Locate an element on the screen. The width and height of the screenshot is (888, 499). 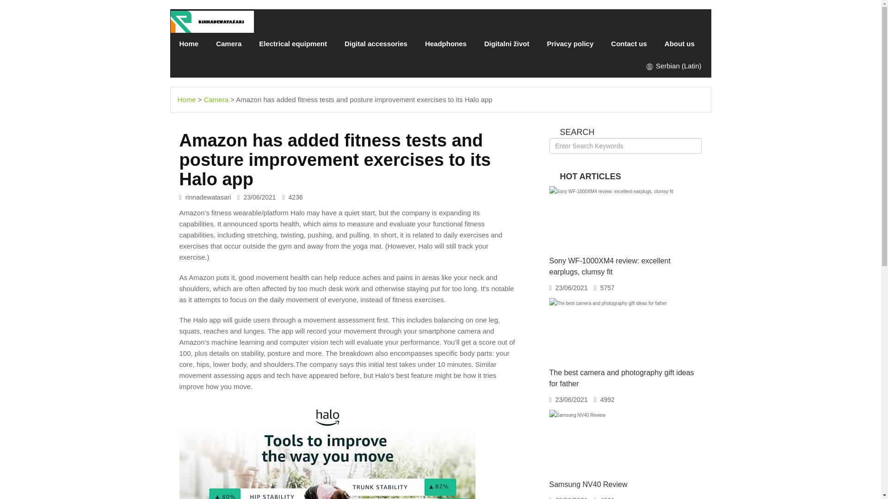
Contact us is located at coordinates (629, 43).